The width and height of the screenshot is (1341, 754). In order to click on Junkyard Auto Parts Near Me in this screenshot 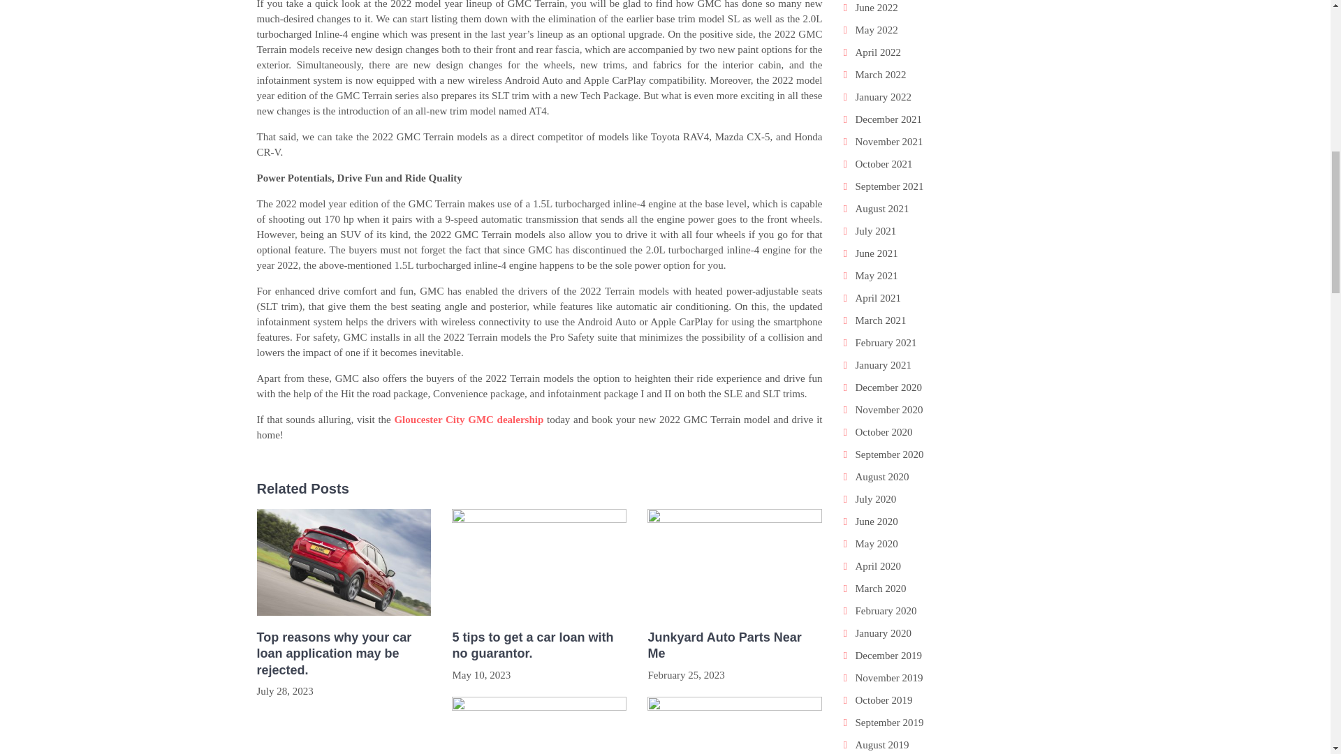, I will do `click(735, 646)`.